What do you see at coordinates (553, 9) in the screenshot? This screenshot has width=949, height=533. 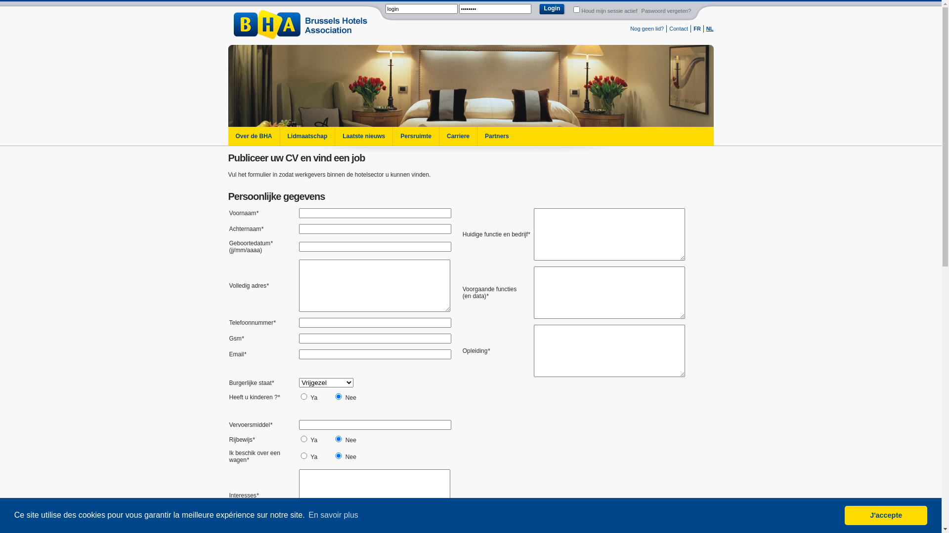 I see `Login` at bounding box center [553, 9].